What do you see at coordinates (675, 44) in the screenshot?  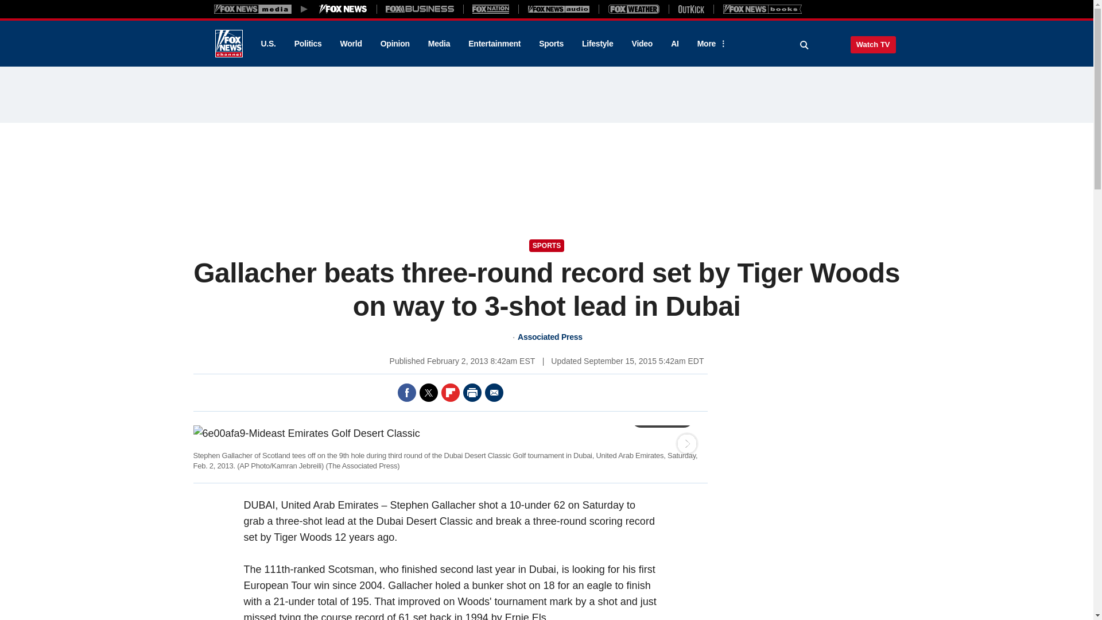 I see `AI` at bounding box center [675, 44].